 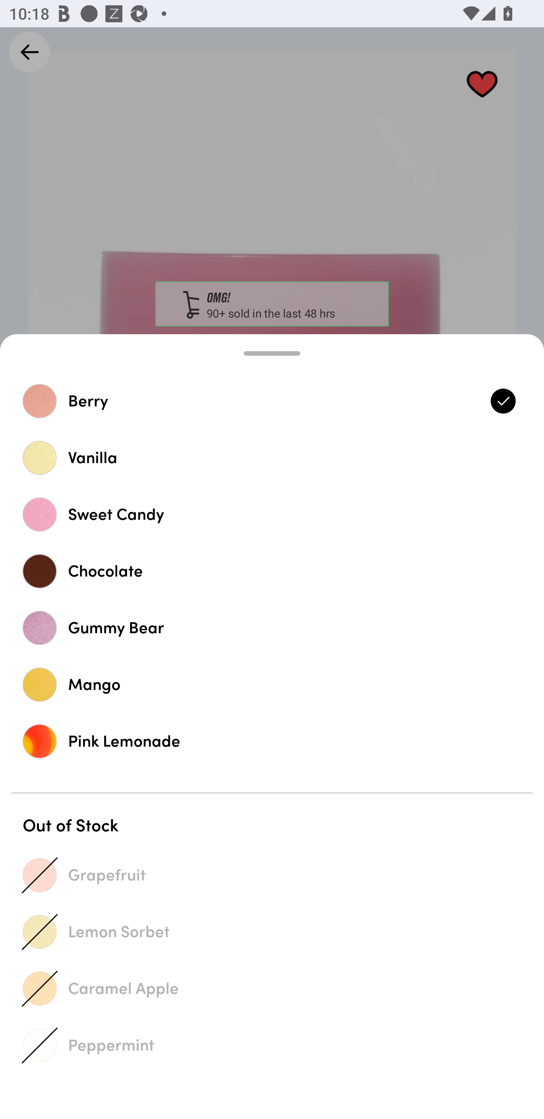 What do you see at coordinates (272, 514) in the screenshot?
I see `Sweet Candy` at bounding box center [272, 514].